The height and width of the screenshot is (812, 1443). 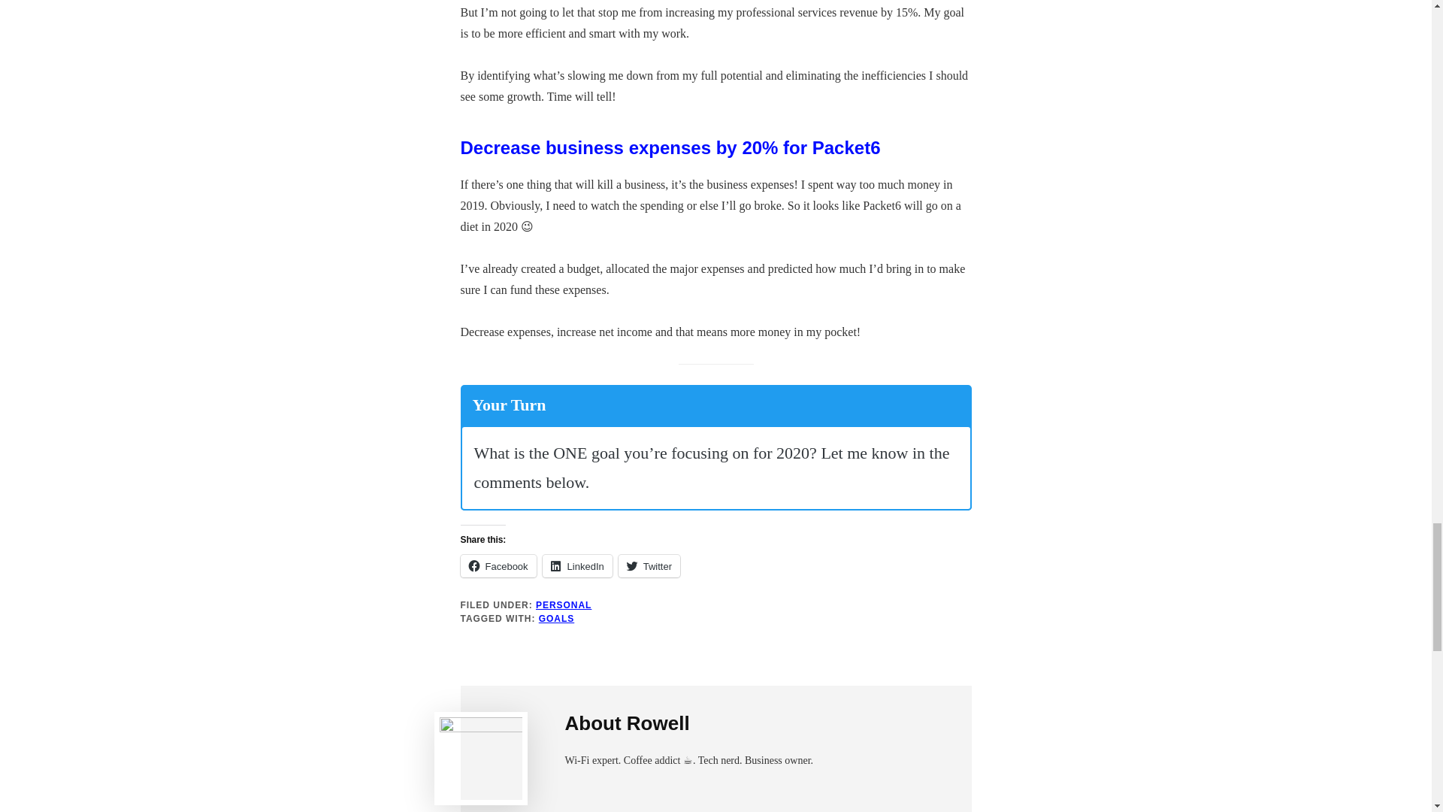 I want to click on LinkedIn, so click(x=577, y=565).